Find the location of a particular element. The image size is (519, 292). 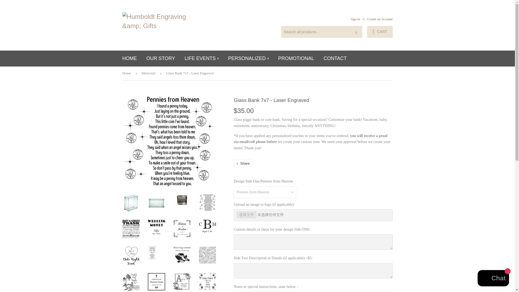

CART is located at coordinates (380, 32).